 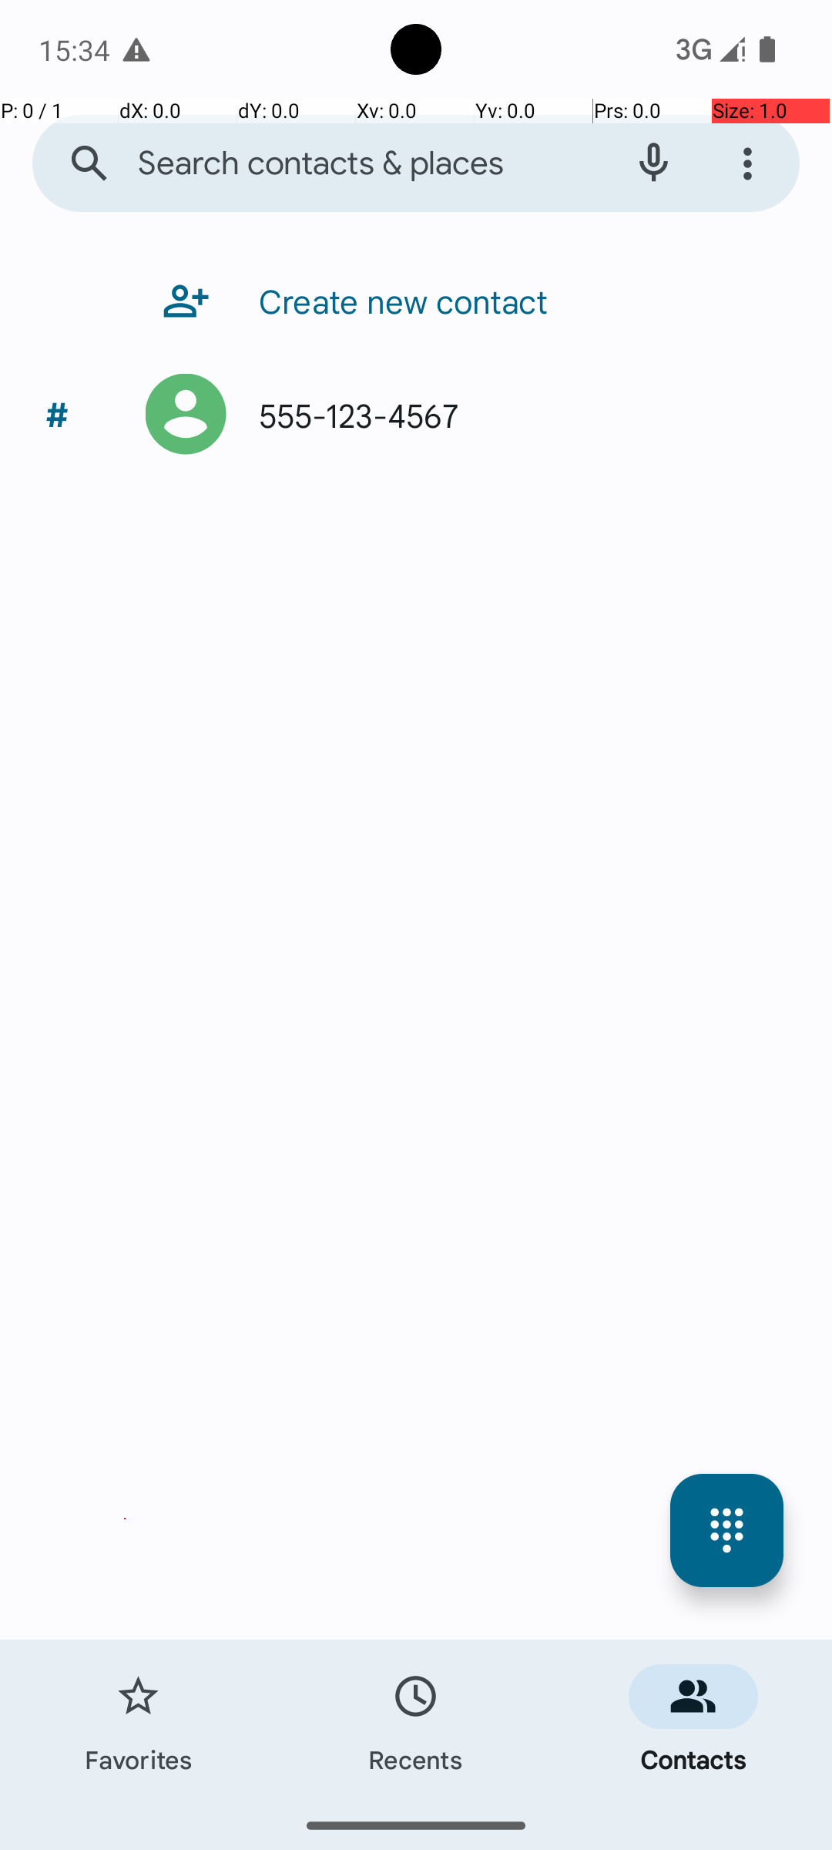 I want to click on key pad, so click(x=727, y=1531).